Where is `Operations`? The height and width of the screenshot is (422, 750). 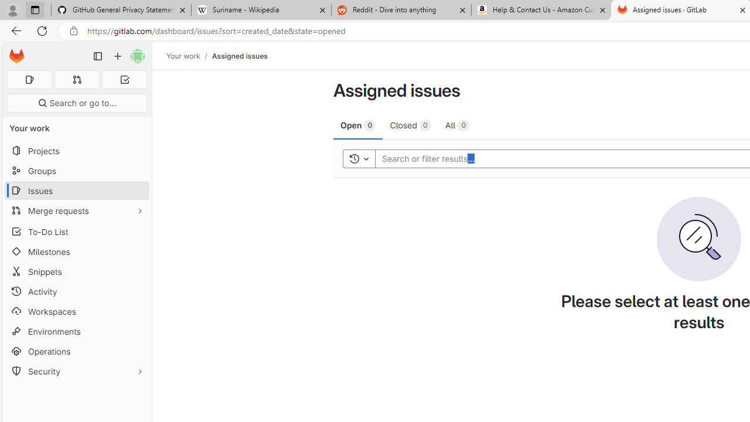
Operations is located at coordinates (76, 352).